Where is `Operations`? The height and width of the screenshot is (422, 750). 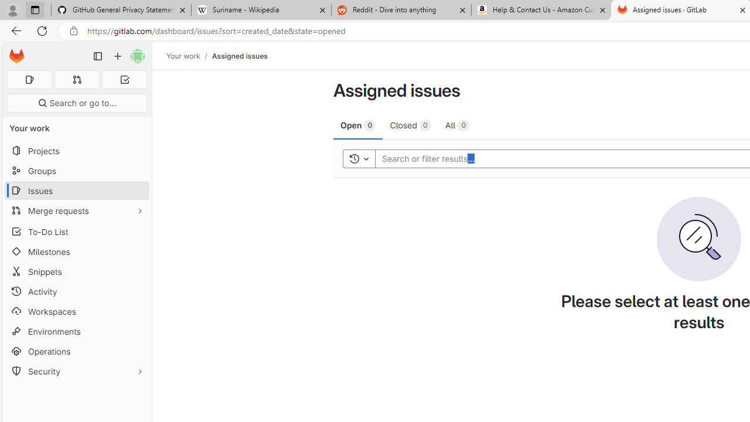
Operations is located at coordinates (76, 352).